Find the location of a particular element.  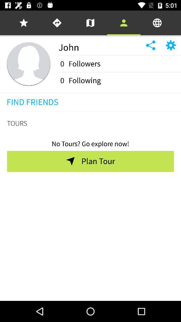

select the followers icon is located at coordinates (84, 64).